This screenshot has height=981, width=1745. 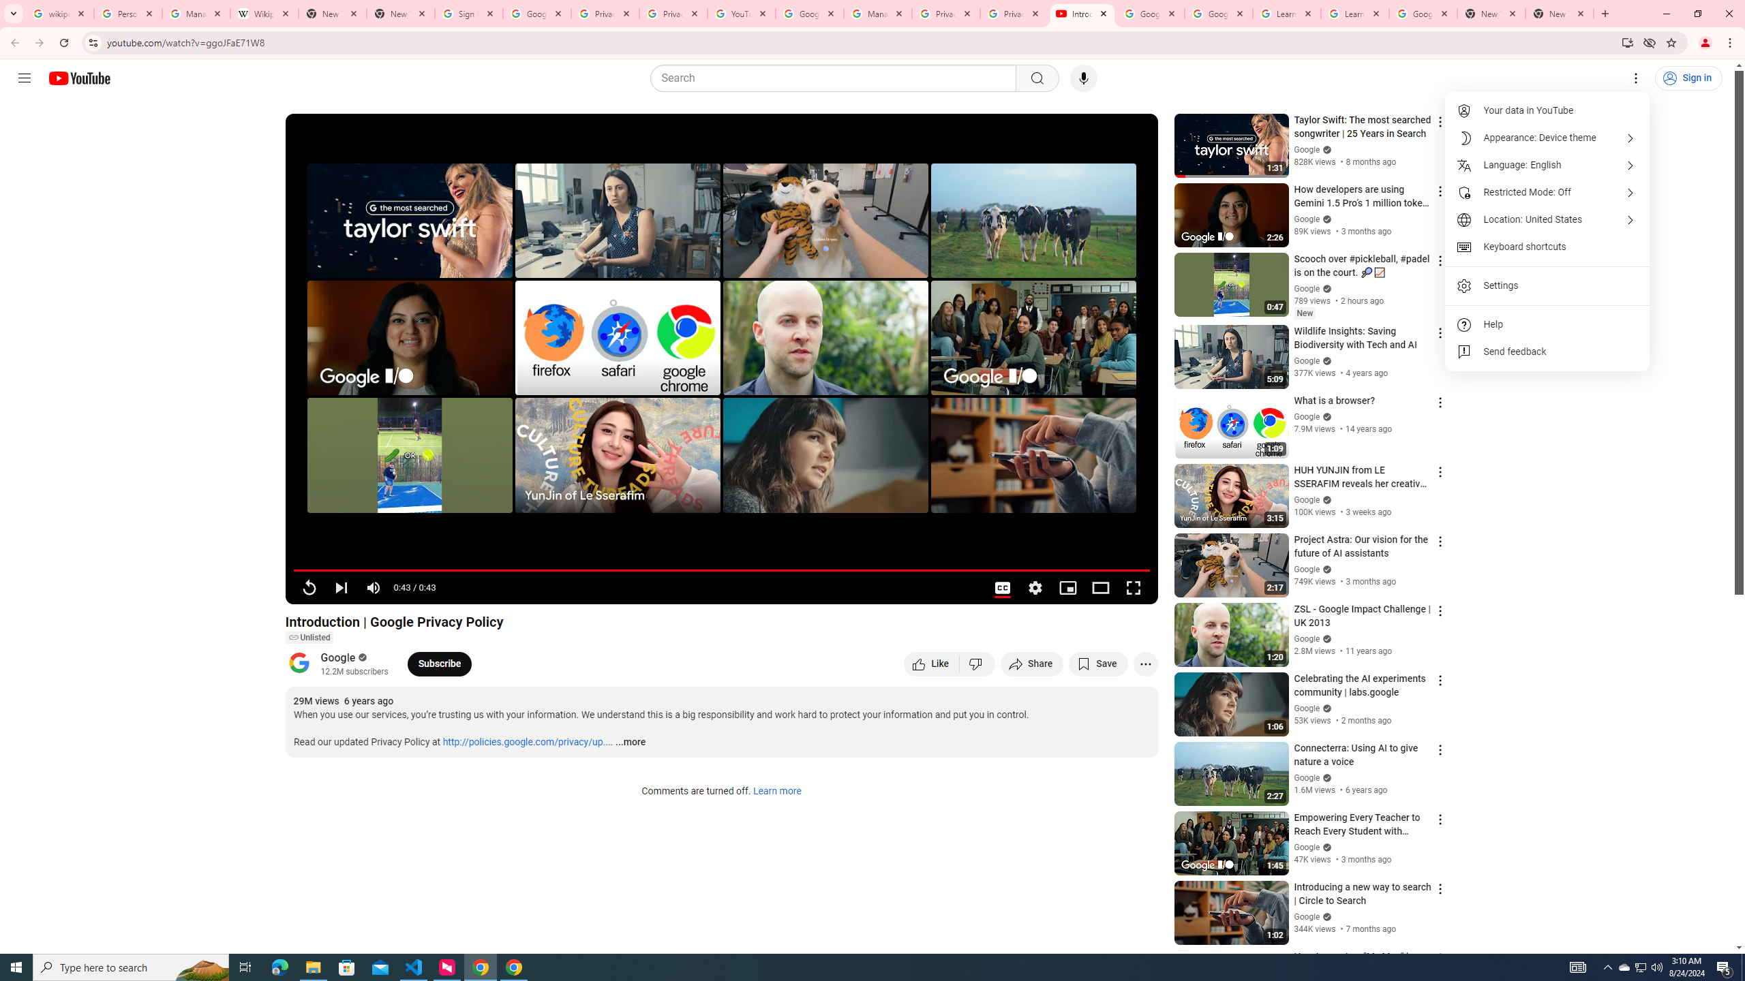 What do you see at coordinates (932, 664) in the screenshot?
I see `Like` at bounding box center [932, 664].